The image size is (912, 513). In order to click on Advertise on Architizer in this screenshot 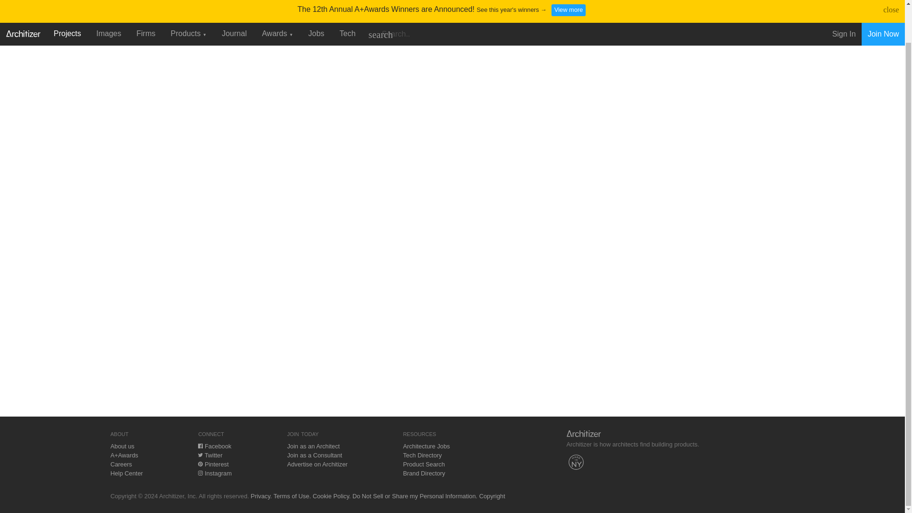, I will do `click(317, 464)`.